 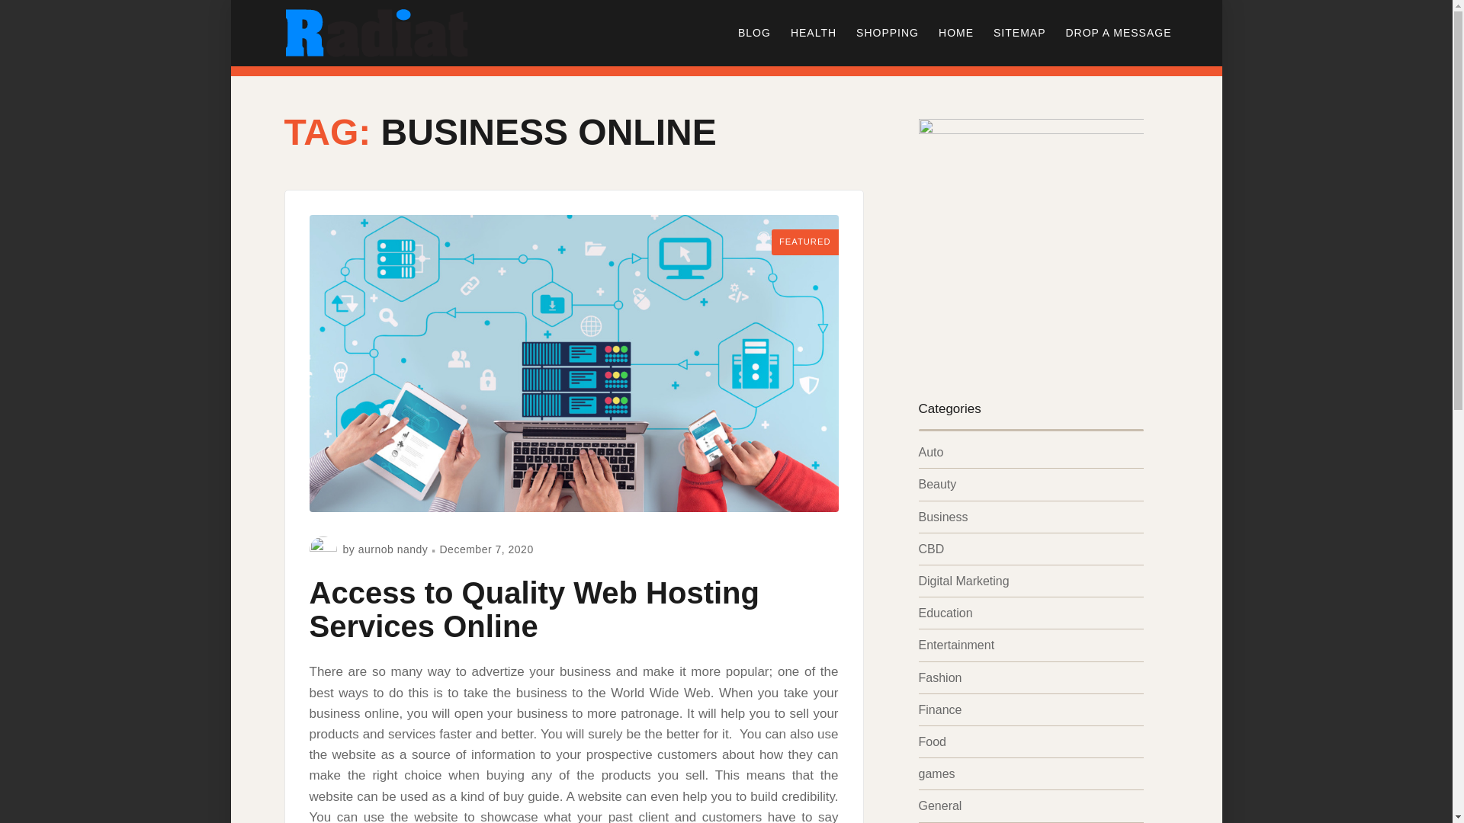 What do you see at coordinates (393, 549) in the screenshot?
I see `aurnob nandy` at bounding box center [393, 549].